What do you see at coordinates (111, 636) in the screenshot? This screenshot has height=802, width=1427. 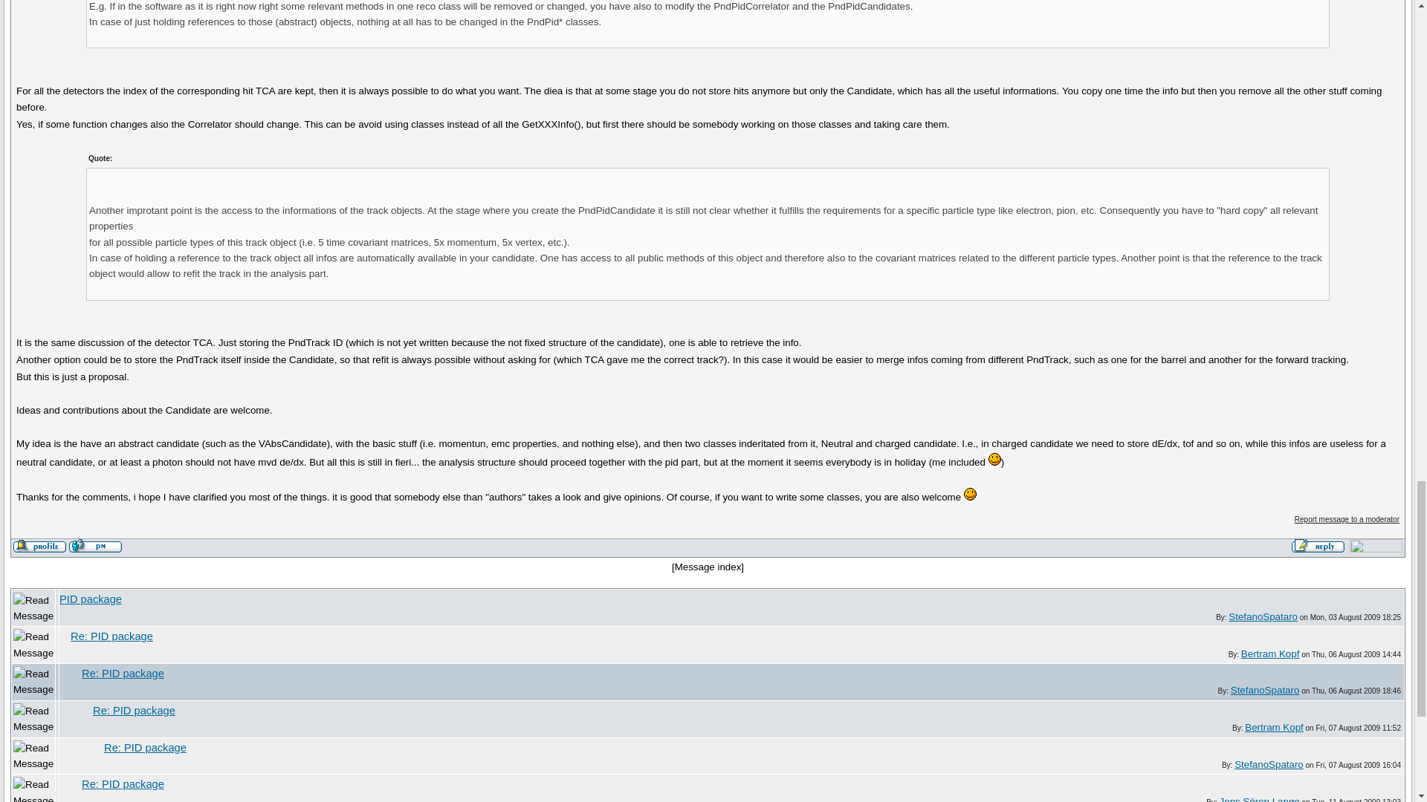 I see `Re: PID package` at bounding box center [111, 636].